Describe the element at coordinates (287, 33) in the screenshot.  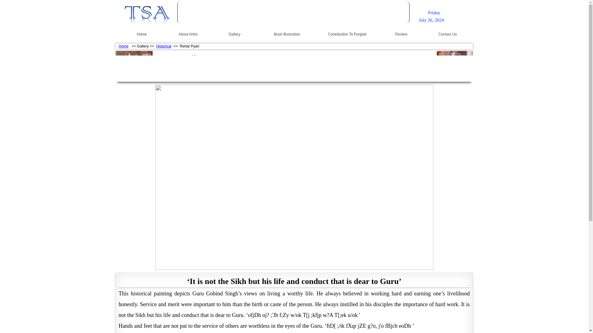
I see `Book Illustration` at that location.